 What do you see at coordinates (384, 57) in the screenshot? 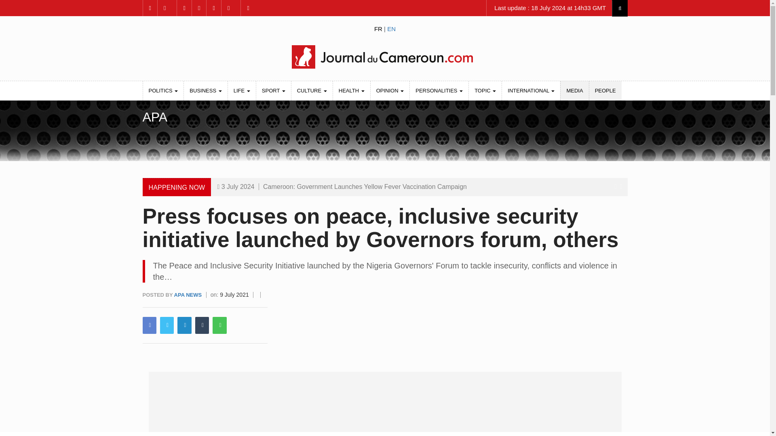
I see `JDC` at bounding box center [384, 57].